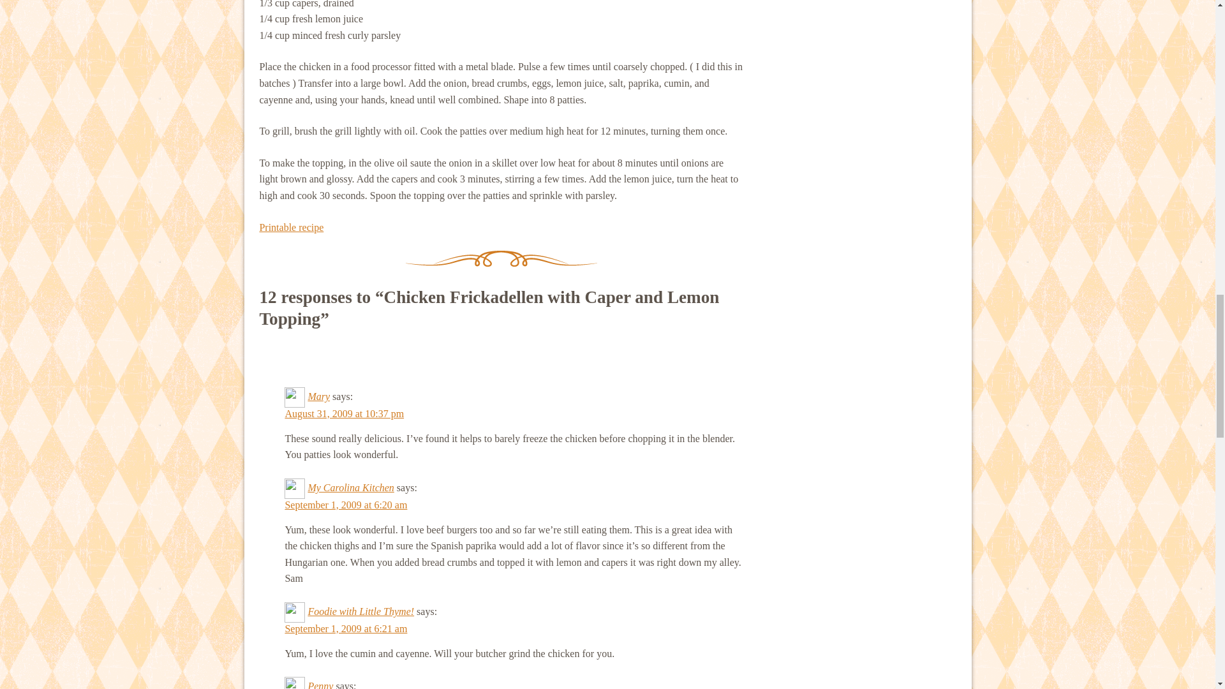 This screenshot has height=689, width=1225. What do you see at coordinates (320, 685) in the screenshot?
I see `Penny` at bounding box center [320, 685].